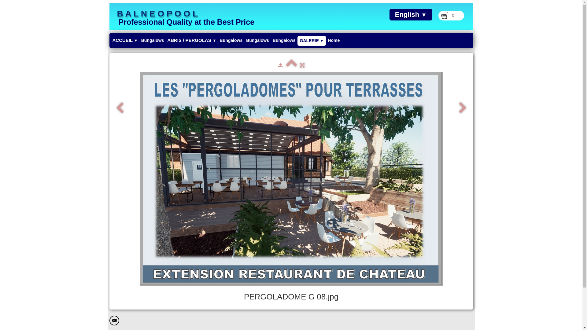 This screenshot has width=587, height=330. Describe the element at coordinates (257, 40) in the screenshot. I see `Bungalows` at that location.